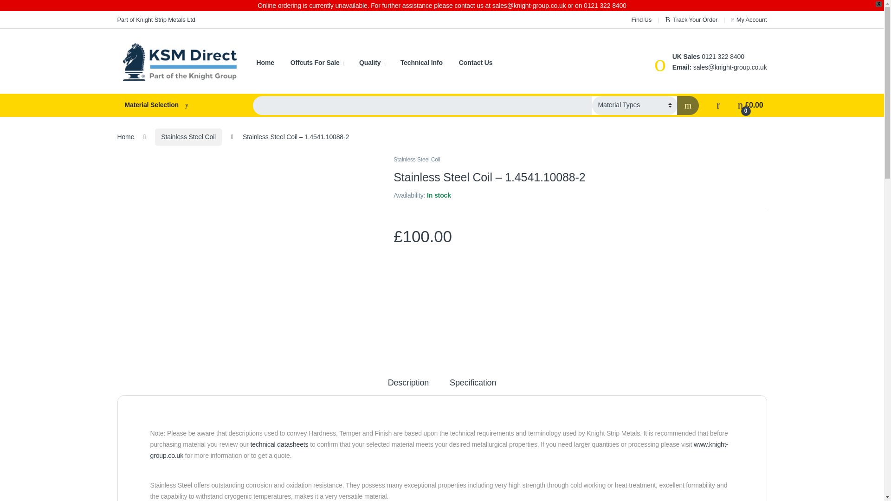 The image size is (891, 501). Describe the element at coordinates (373, 63) in the screenshot. I see `Quality` at that location.